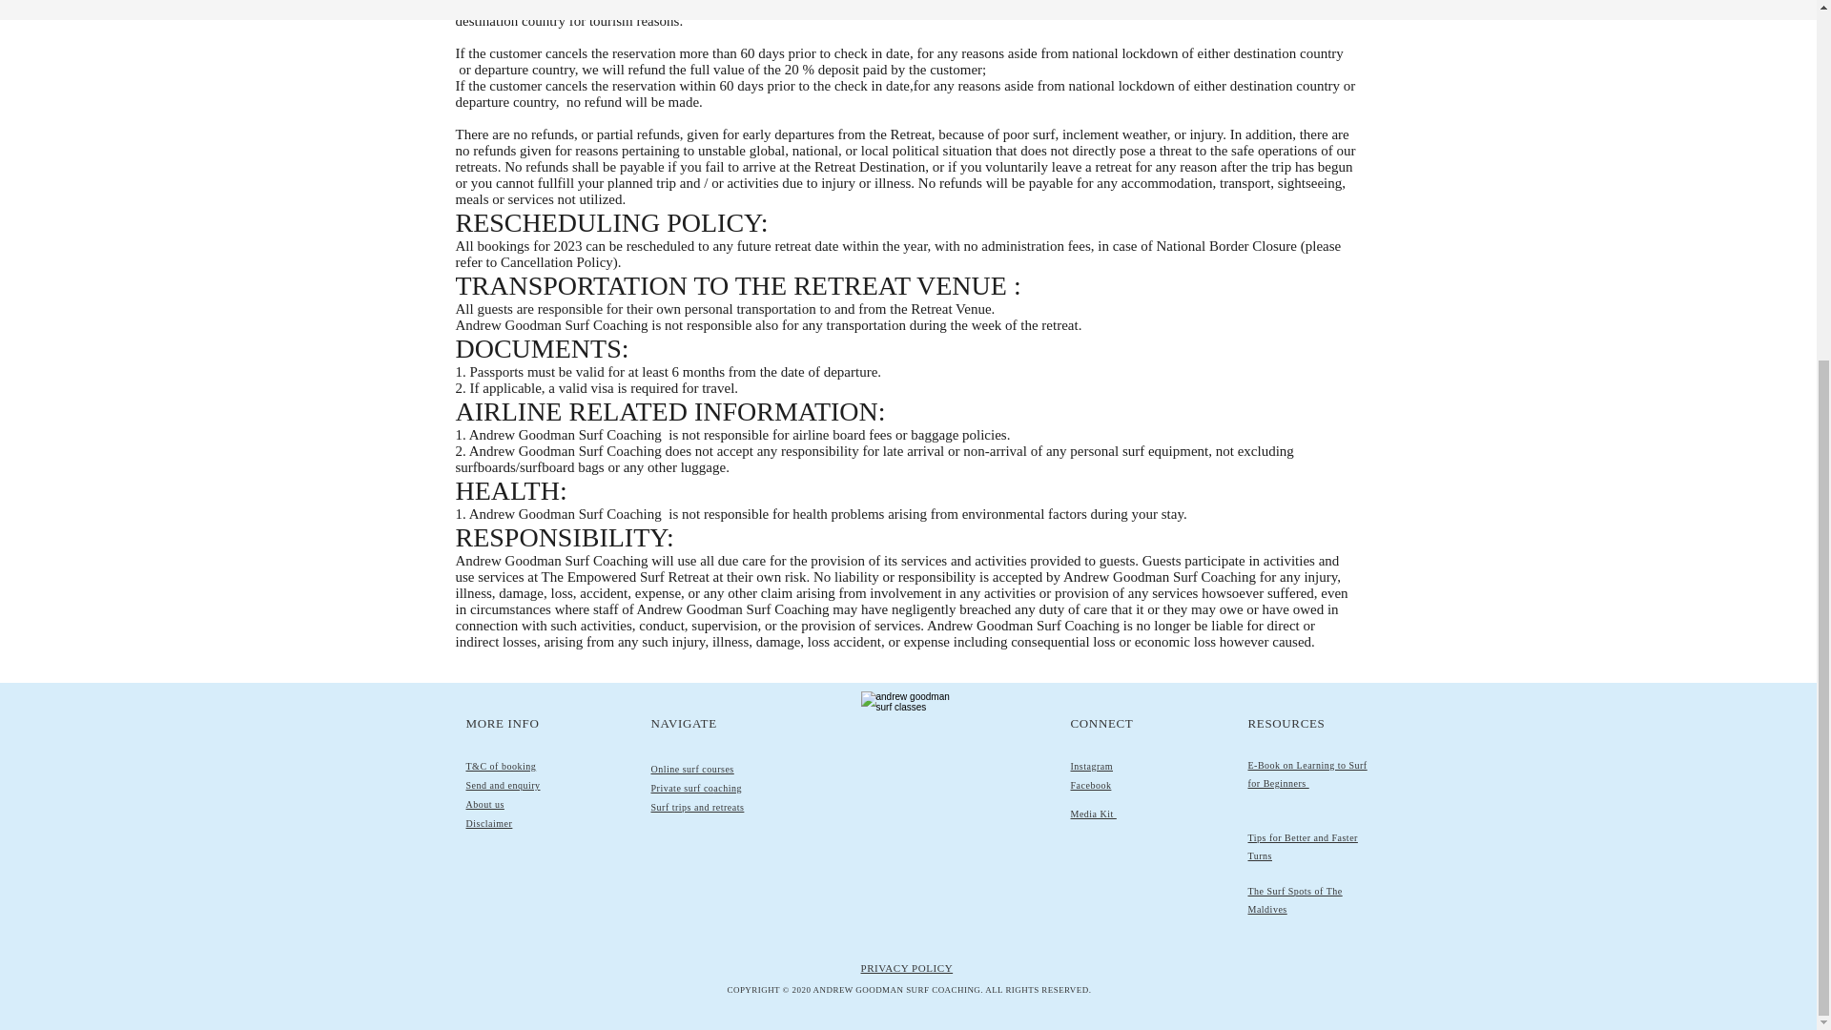 Image resolution: width=1831 pixels, height=1030 pixels. I want to click on Send and enquiry, so click(502, 785).